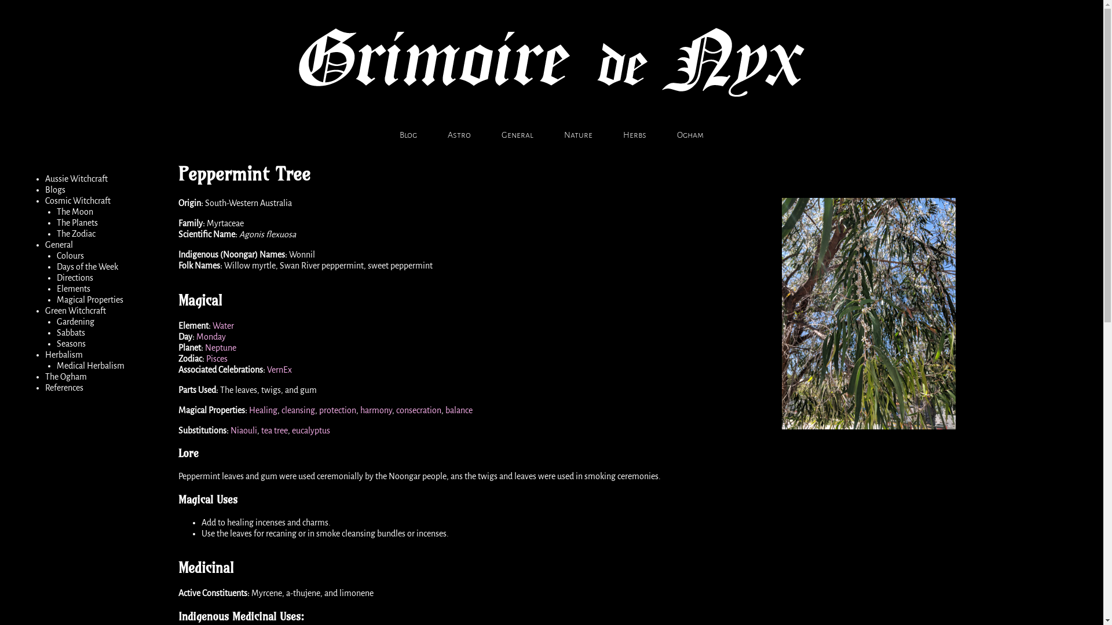 Image resolution: width=1112 pixels, height=625 pixels. What do you see at coordinates (690, 135) in the screenshot?
I see `Ogham` at bounding box center [690, 135].